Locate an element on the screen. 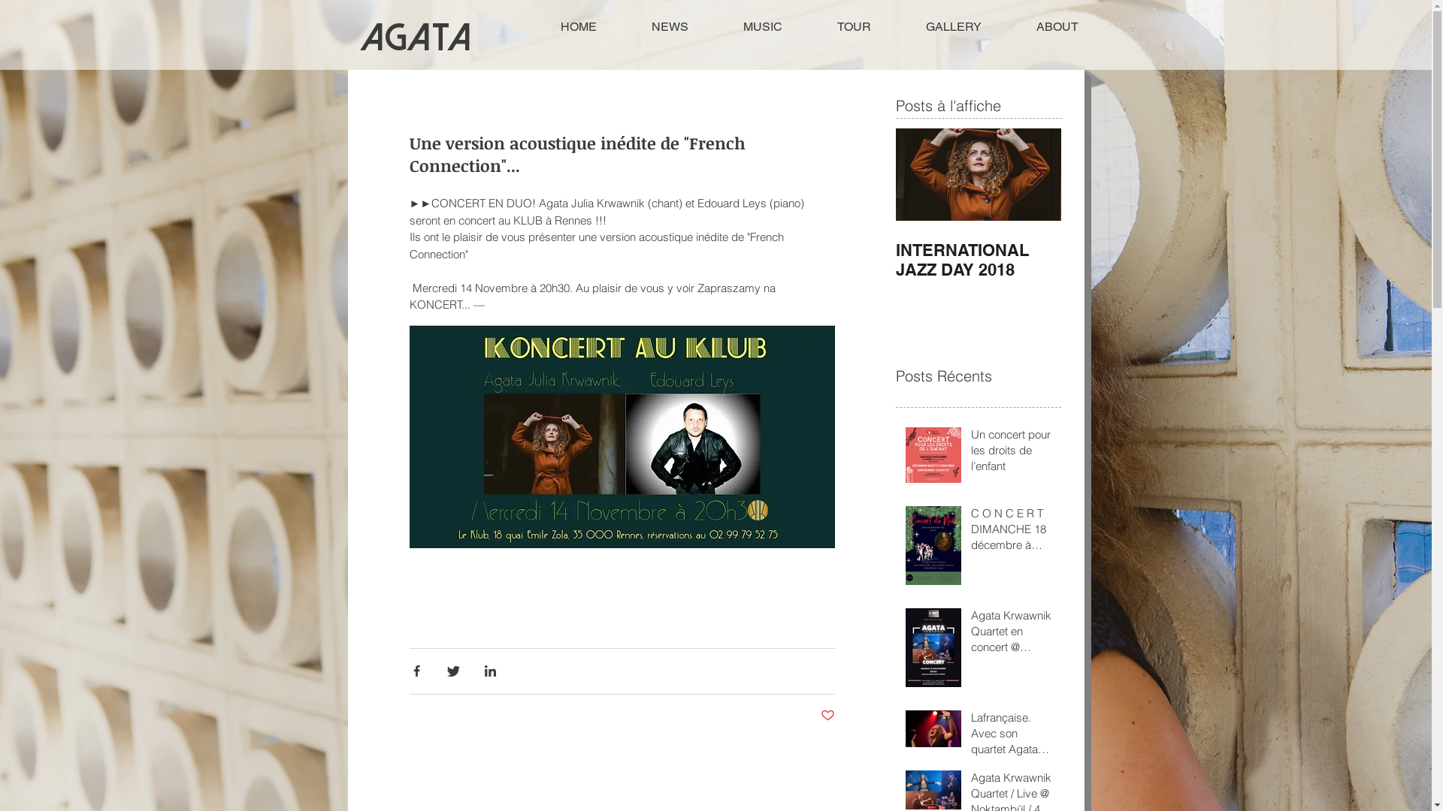 The image size is (1443, 811). GALLERY is located at coordinates (954, 27).